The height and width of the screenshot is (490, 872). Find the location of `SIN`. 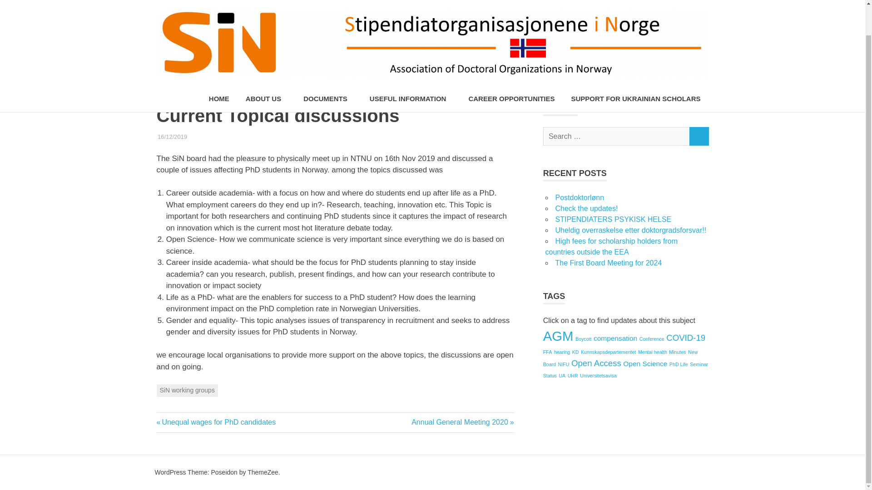

SIN is located at coordinates (270, 136).